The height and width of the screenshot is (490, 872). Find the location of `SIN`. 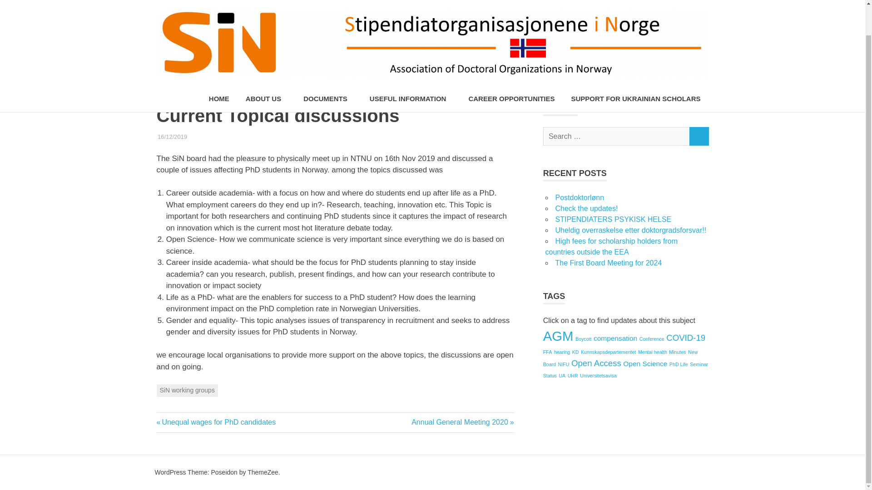

SIN is located at coordinates (270, 136).